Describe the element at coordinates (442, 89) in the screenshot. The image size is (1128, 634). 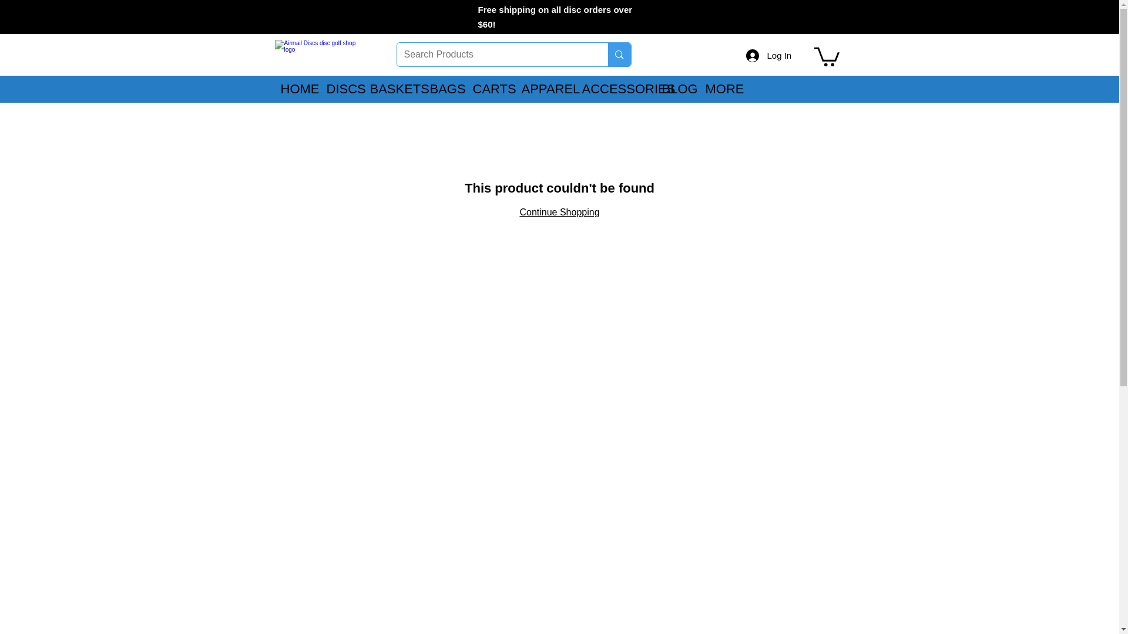
I see `BAGS` at that location.